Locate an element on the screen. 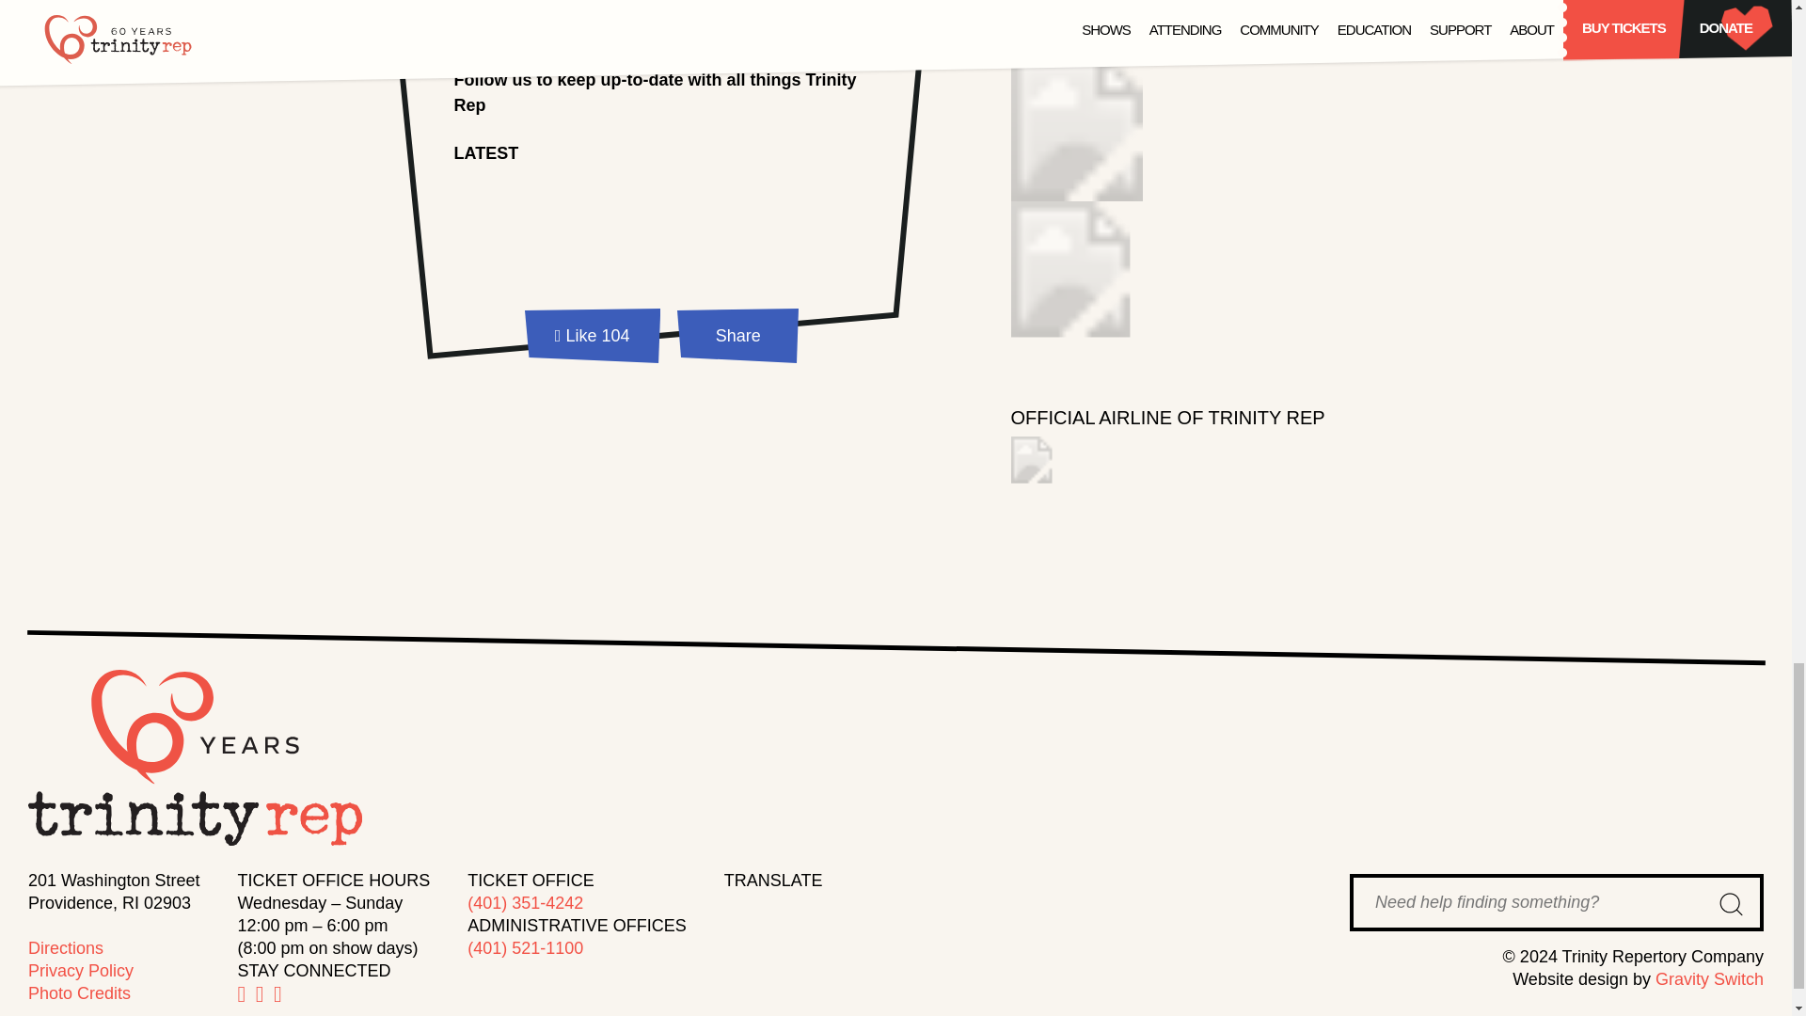 The image size is (1806, 1016). Facebook is located at coordinates (446, 14).